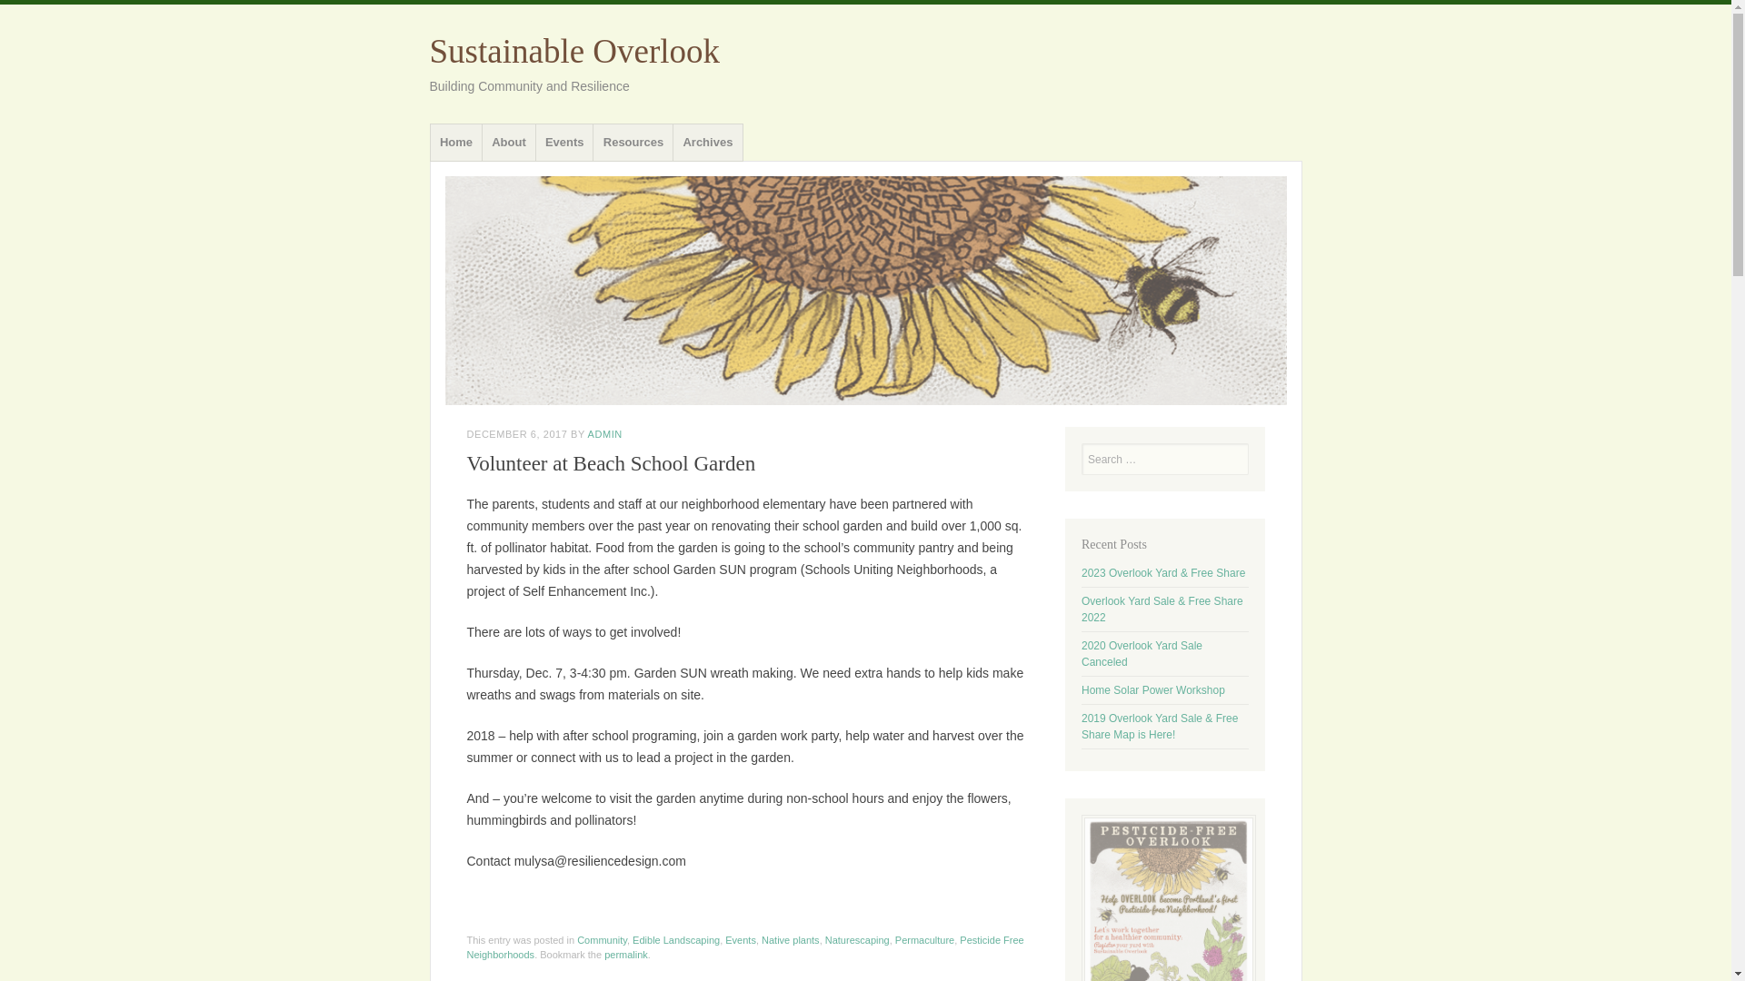 This screenshot has width=1745, height=981. I want to click on Permaculture, so click(924, 940).